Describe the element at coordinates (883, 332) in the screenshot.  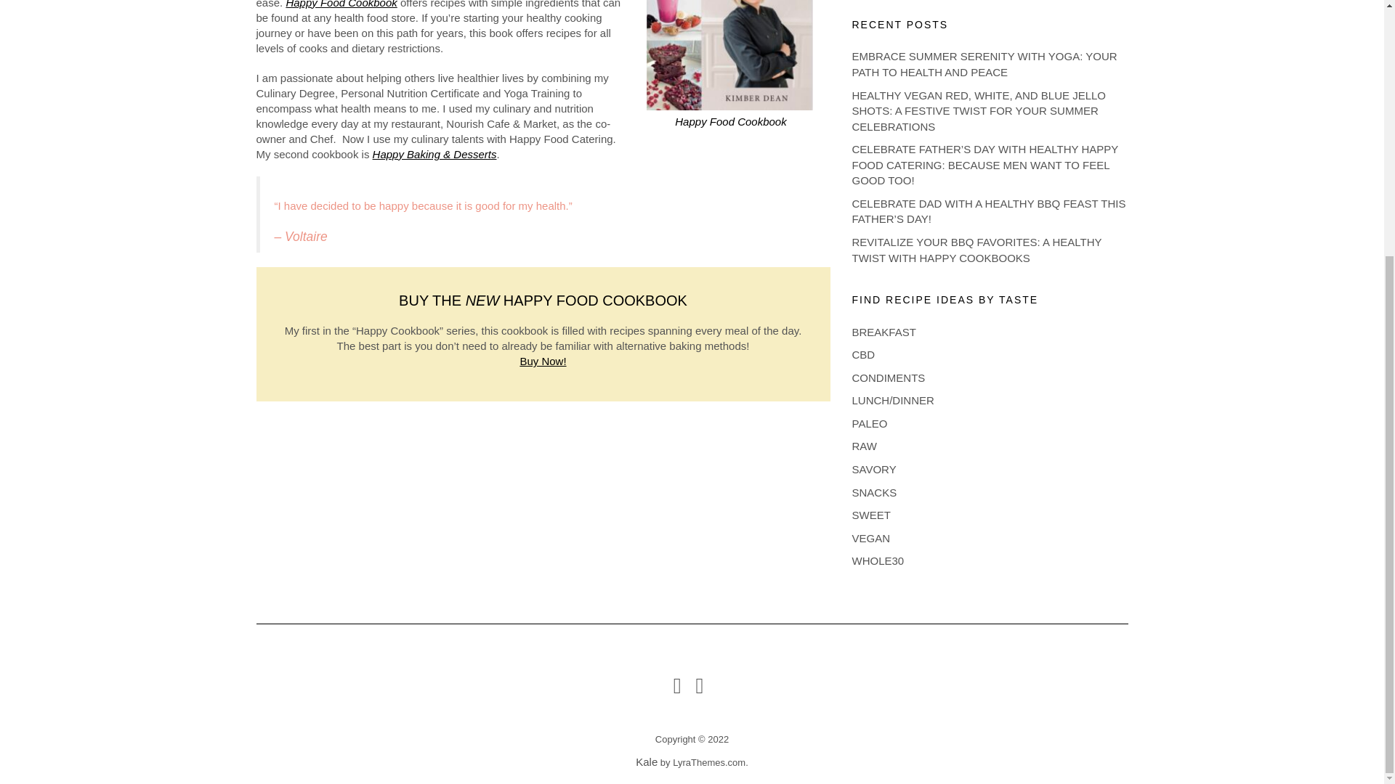
I see `BREAKFAST` at that location.